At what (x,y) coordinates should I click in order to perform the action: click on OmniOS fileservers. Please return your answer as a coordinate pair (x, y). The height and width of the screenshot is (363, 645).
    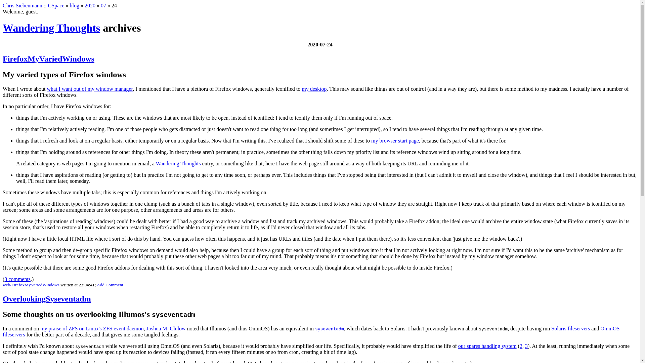
    Looking at the image, I should click on (311, 331).